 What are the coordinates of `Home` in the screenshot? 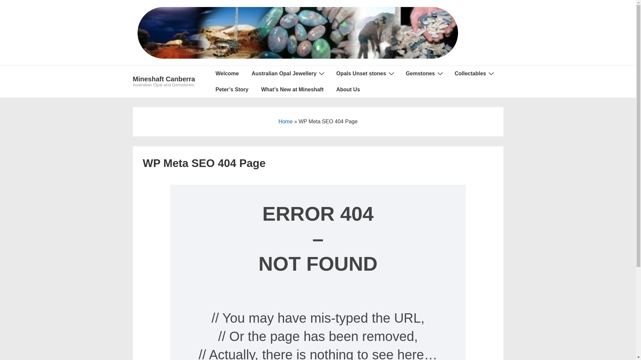 It's located at (286, 121).